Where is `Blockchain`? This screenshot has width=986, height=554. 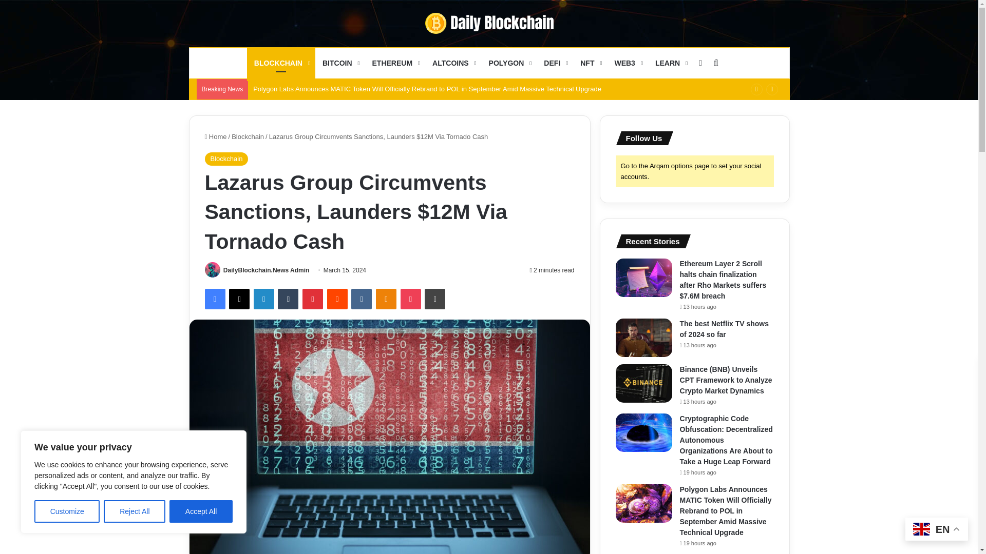
Blockchain is located at coordinates (226, 159).